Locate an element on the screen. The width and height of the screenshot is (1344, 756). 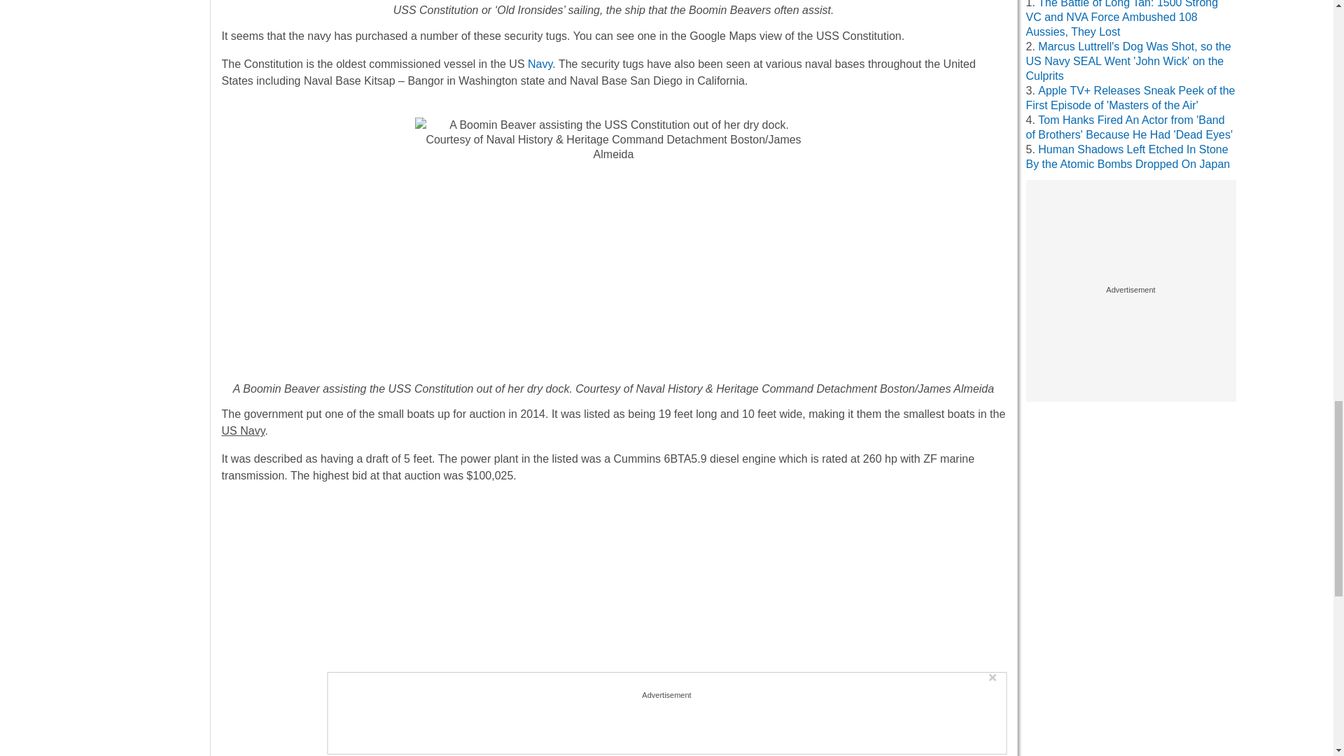
Little Boom Boat Display is located at coordinates (613, 626).